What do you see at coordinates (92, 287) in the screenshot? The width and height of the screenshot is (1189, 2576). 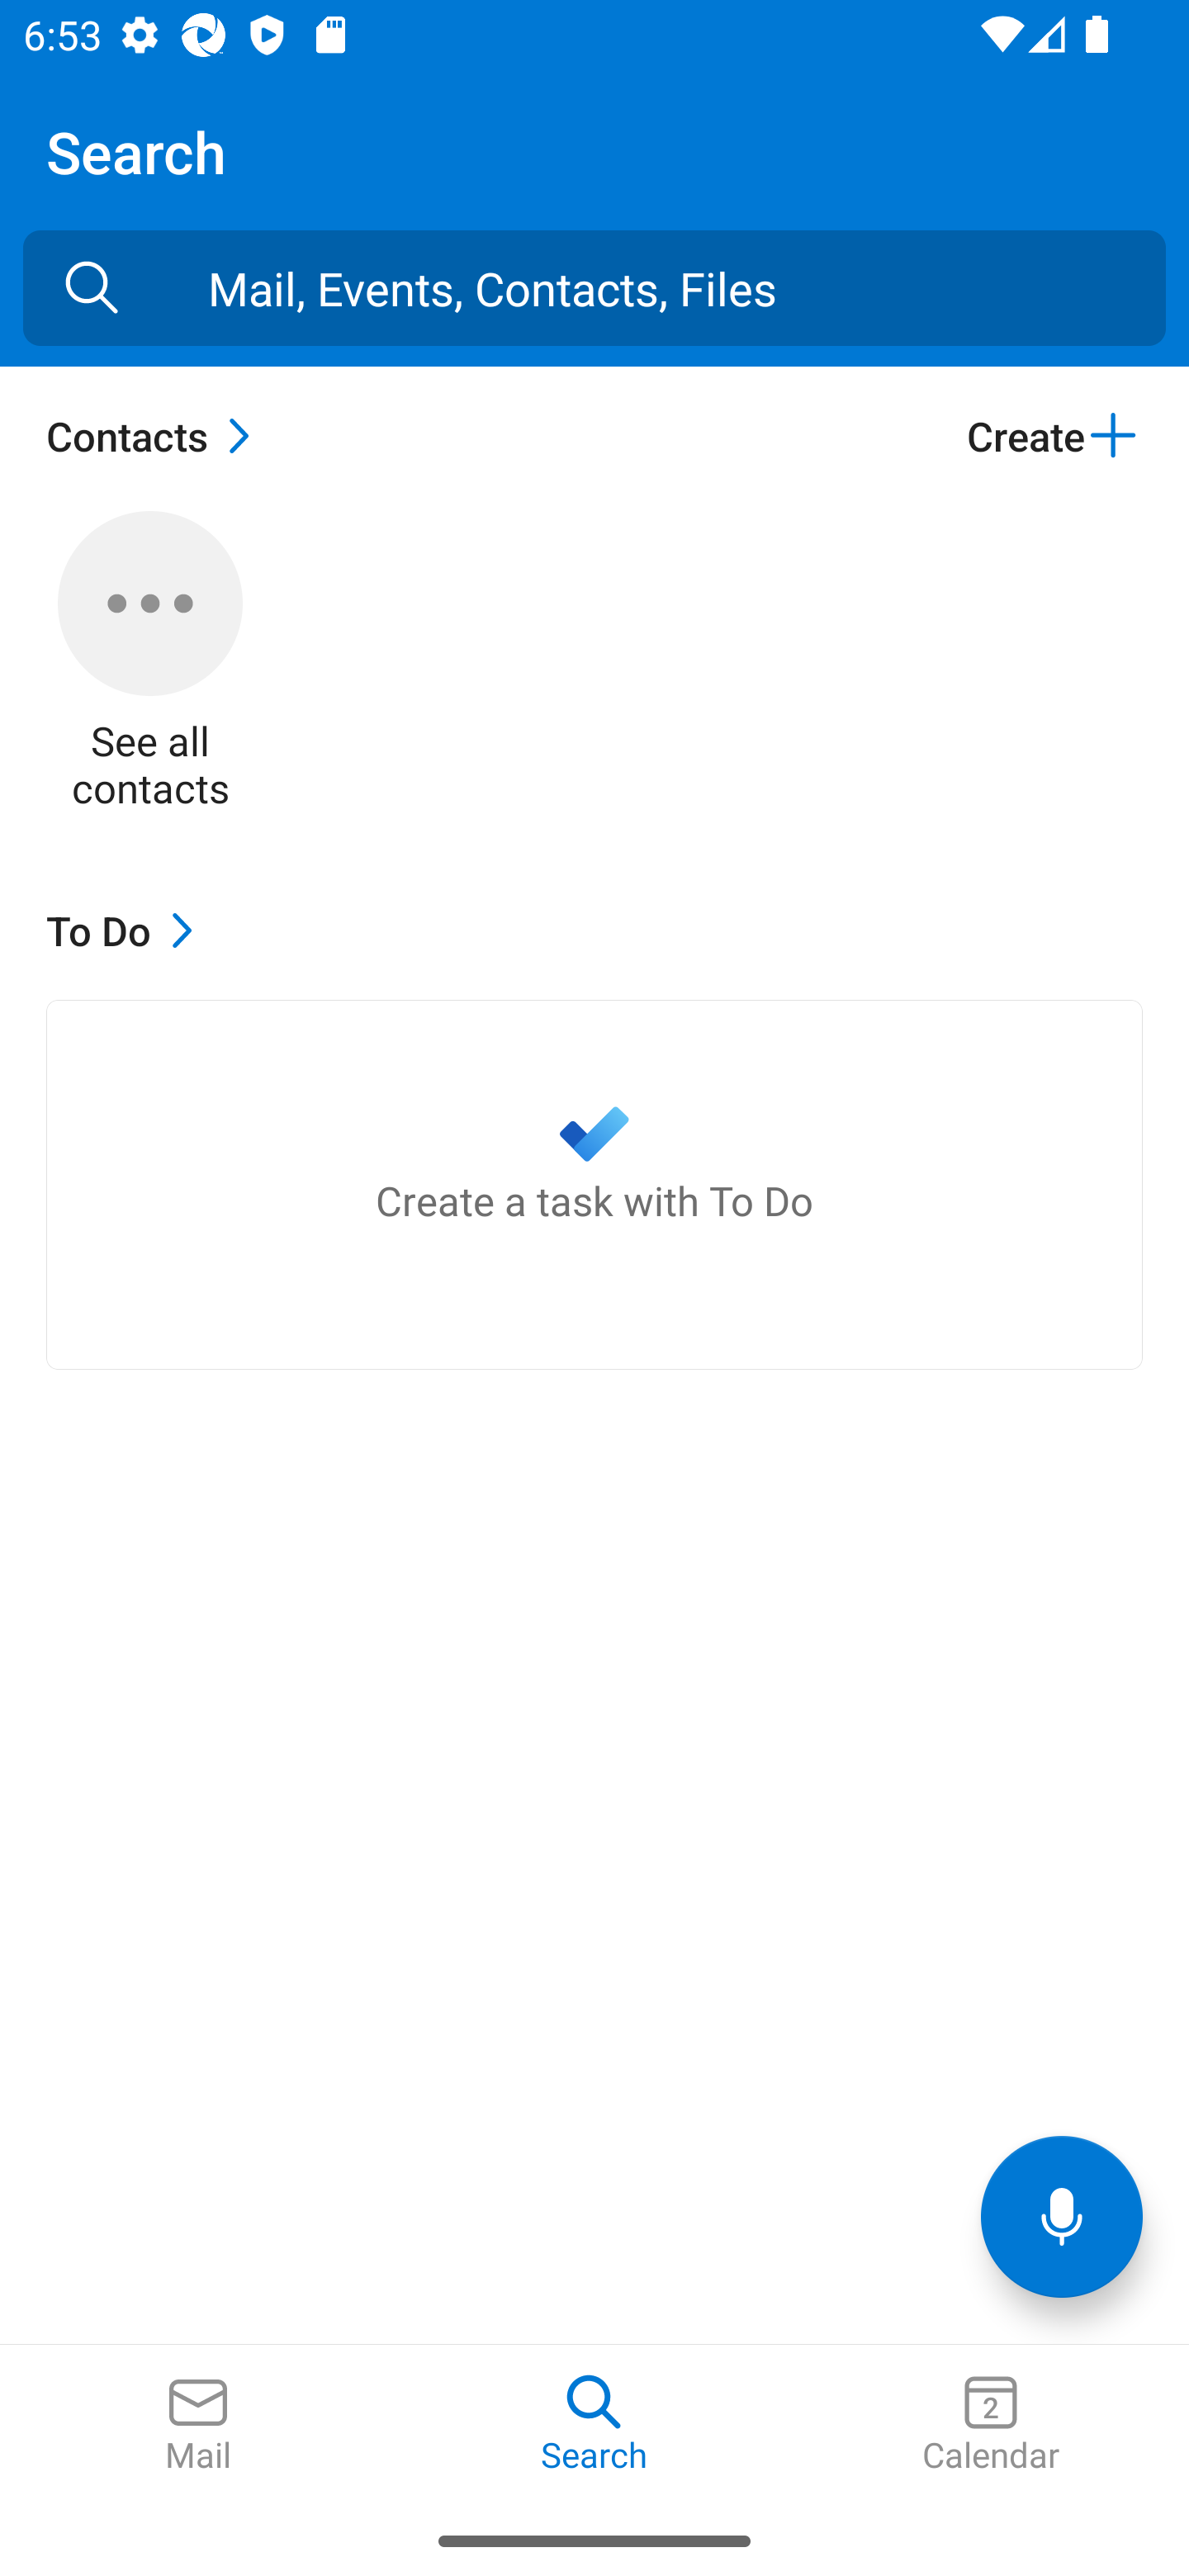 I see `Search Mail, Events, Contacts, Files` at bounding box center [92, 287].